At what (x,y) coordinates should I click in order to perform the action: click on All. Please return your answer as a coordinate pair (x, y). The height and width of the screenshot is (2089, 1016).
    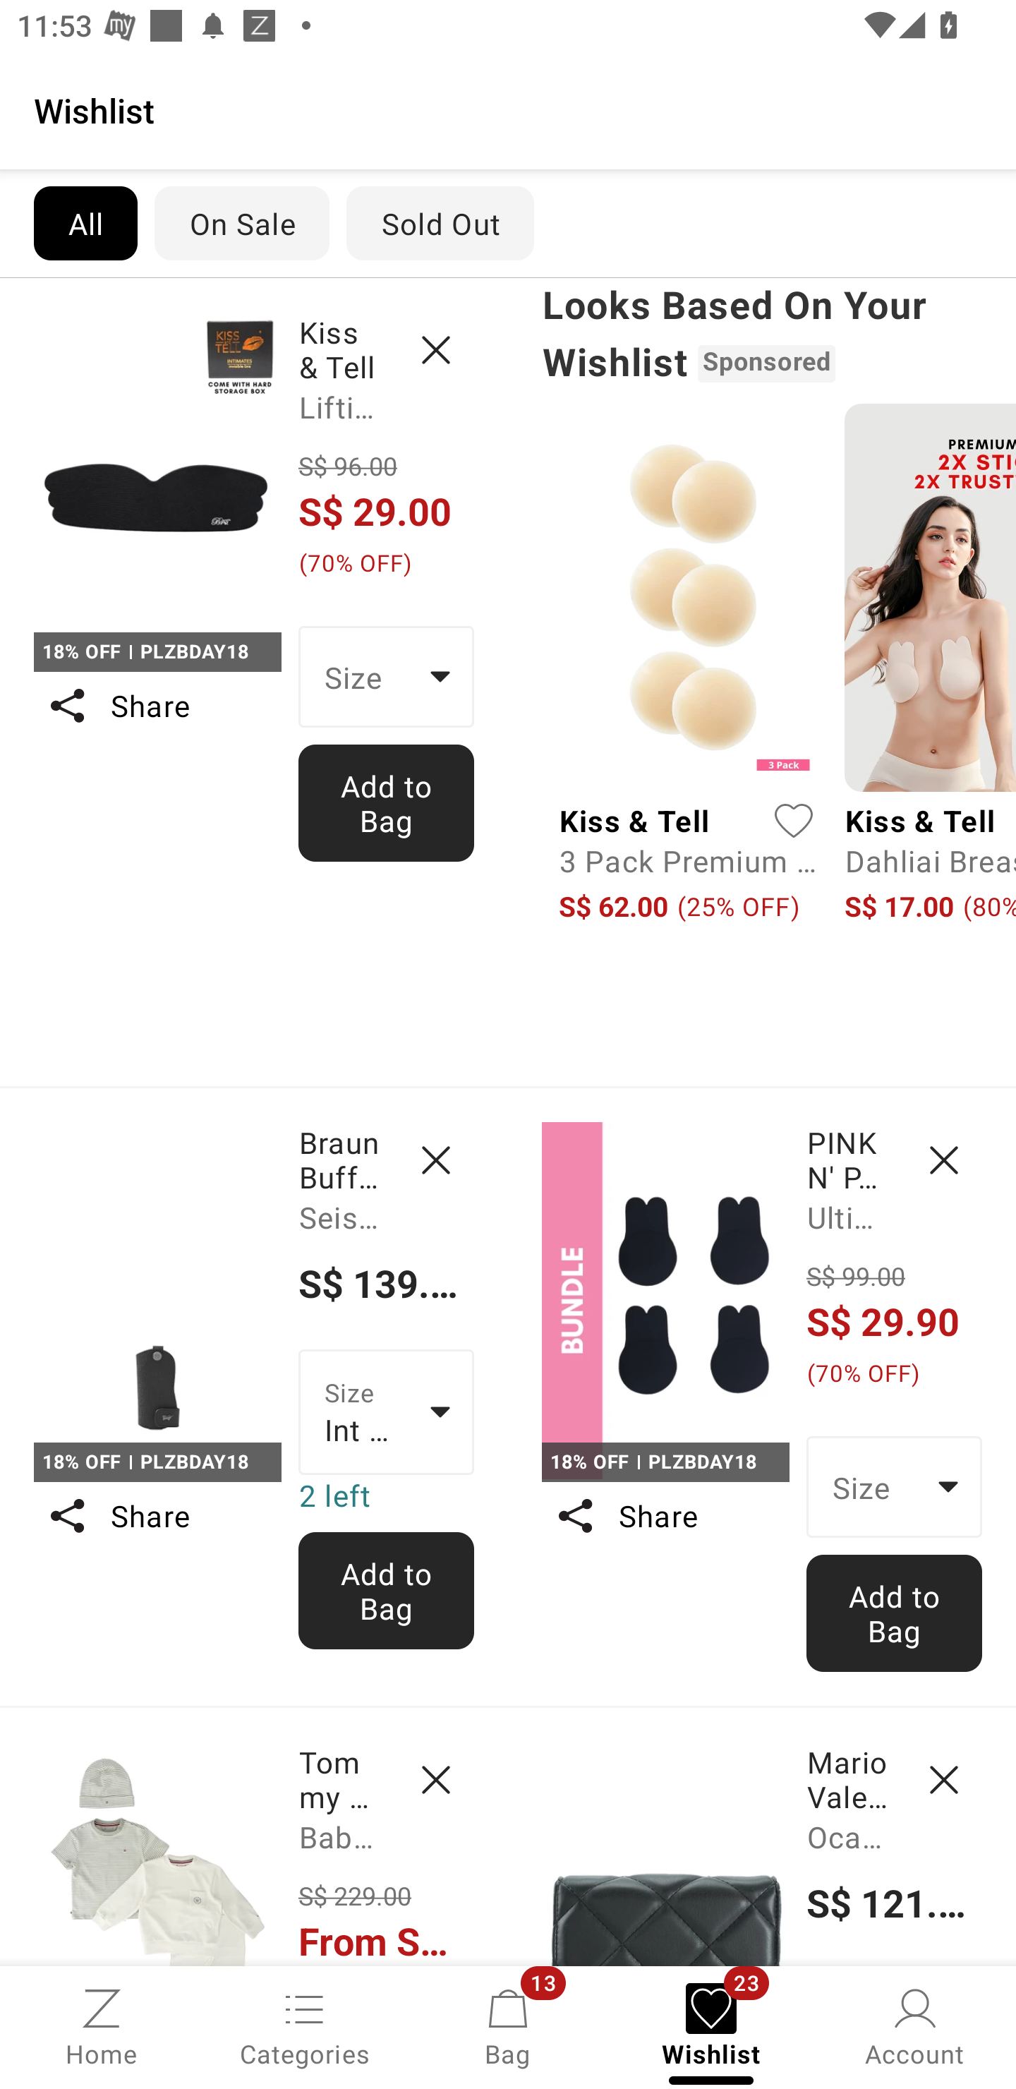
    Looking at the image, I should click on (85, 223).